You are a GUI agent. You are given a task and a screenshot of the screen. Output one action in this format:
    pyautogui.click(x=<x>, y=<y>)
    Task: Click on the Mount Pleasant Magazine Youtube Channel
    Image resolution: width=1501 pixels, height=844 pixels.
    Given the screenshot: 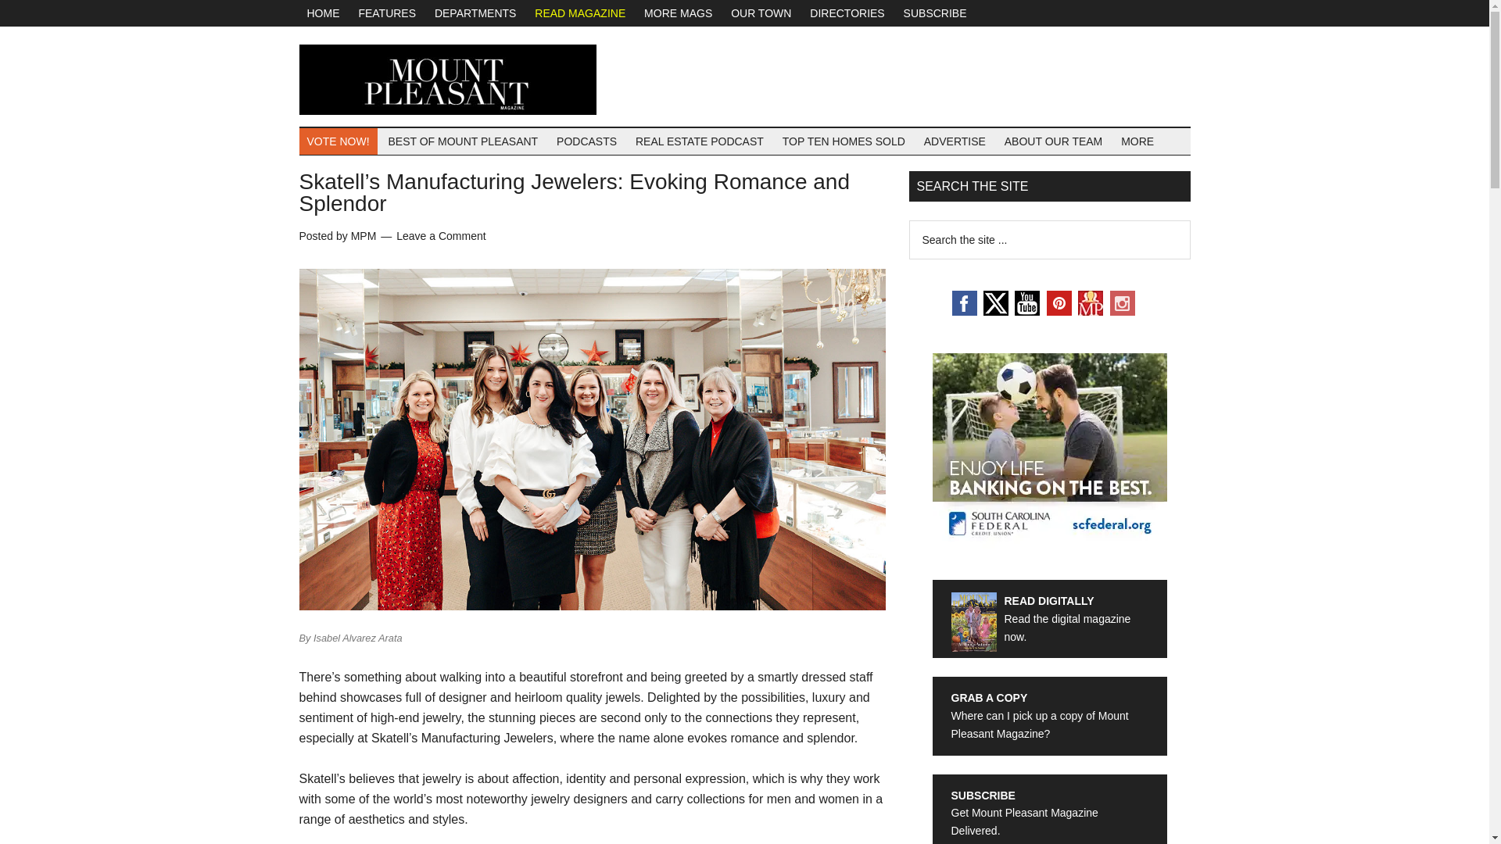 What is the action you would take?
    pyautogui.click(x=1027, y=311)
    